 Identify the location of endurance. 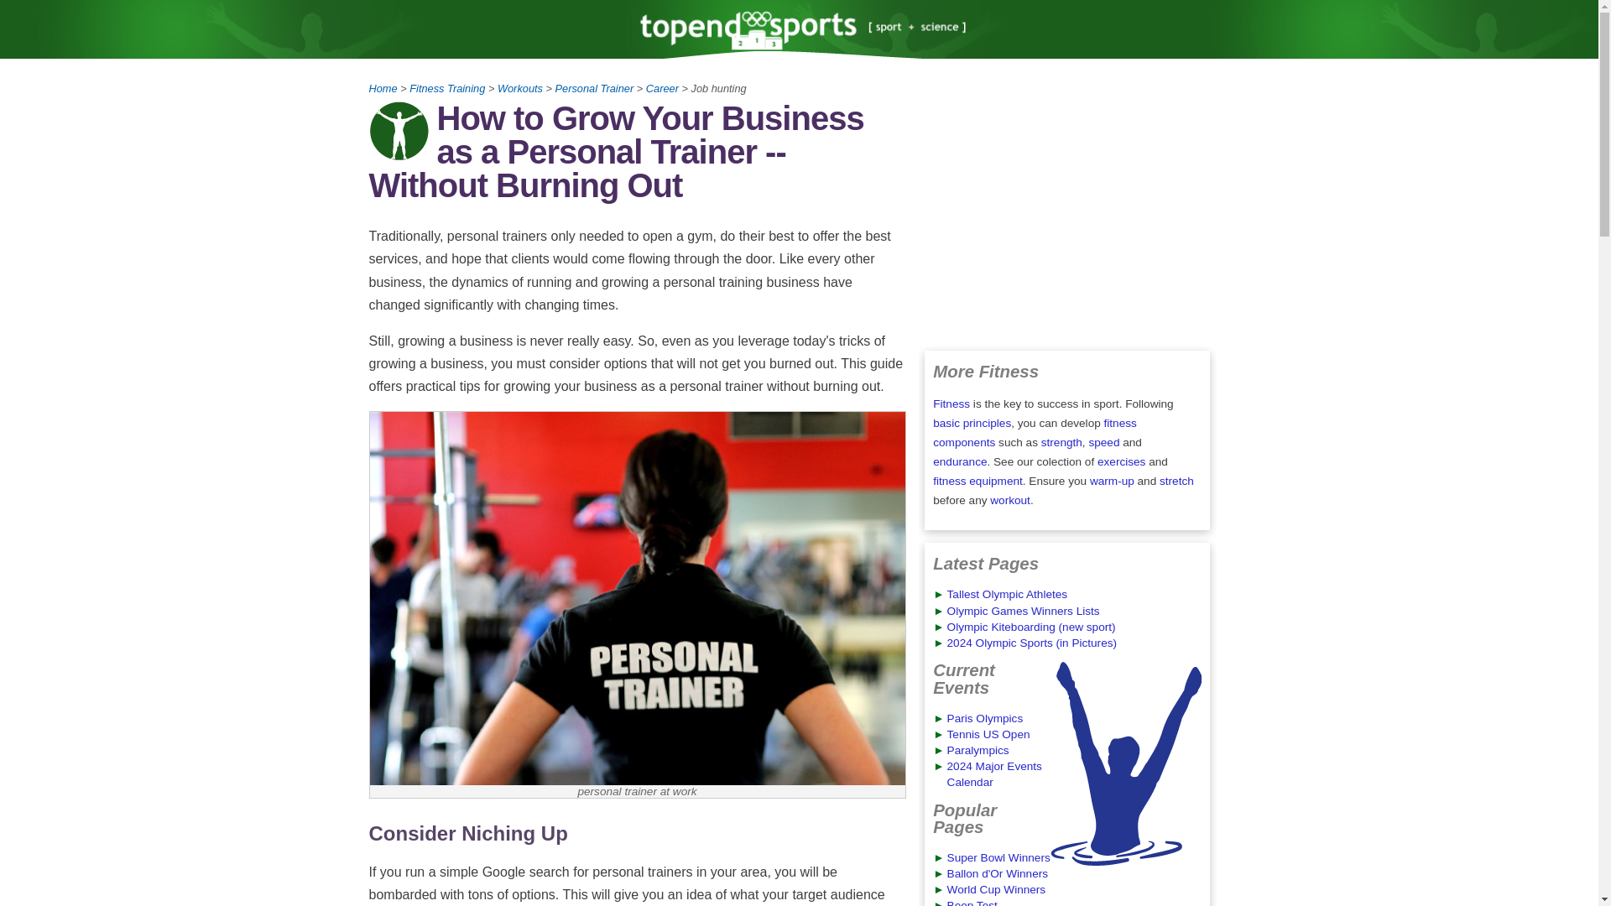
(959, 461).